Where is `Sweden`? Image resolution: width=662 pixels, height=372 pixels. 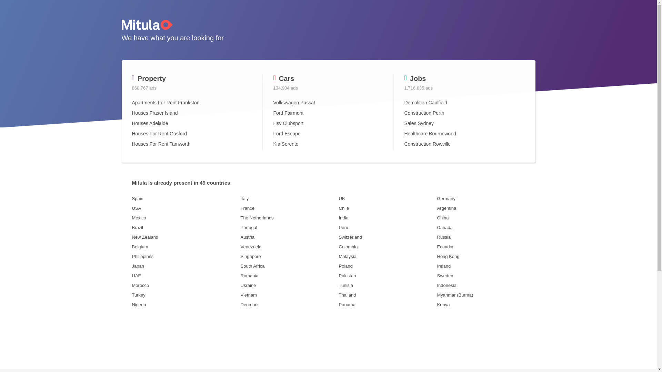
Sweden is located at coordinates (481, 276).